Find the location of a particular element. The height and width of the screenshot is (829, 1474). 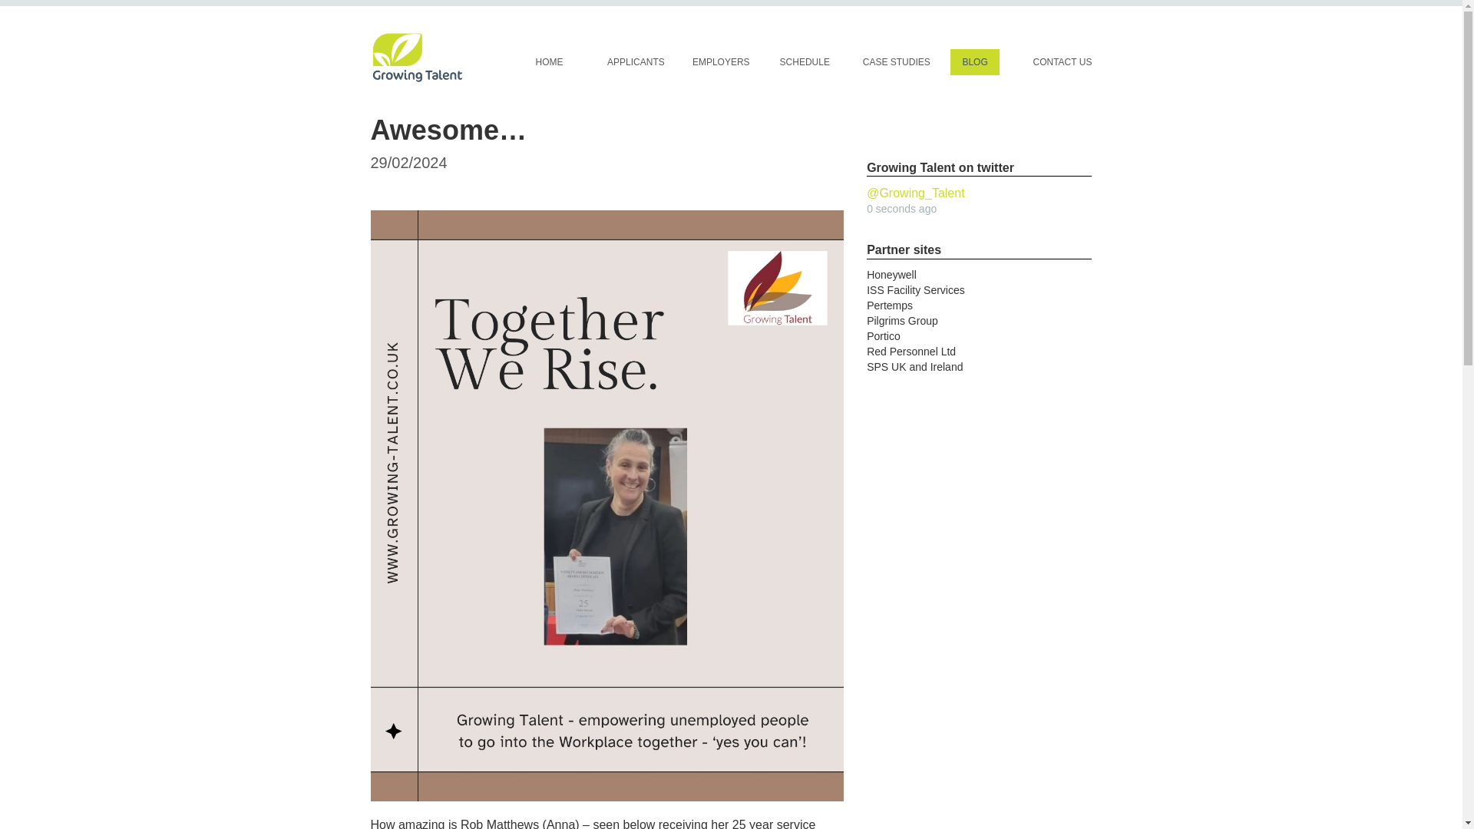

EMPLOYERS is located at coordinates (722, 61).